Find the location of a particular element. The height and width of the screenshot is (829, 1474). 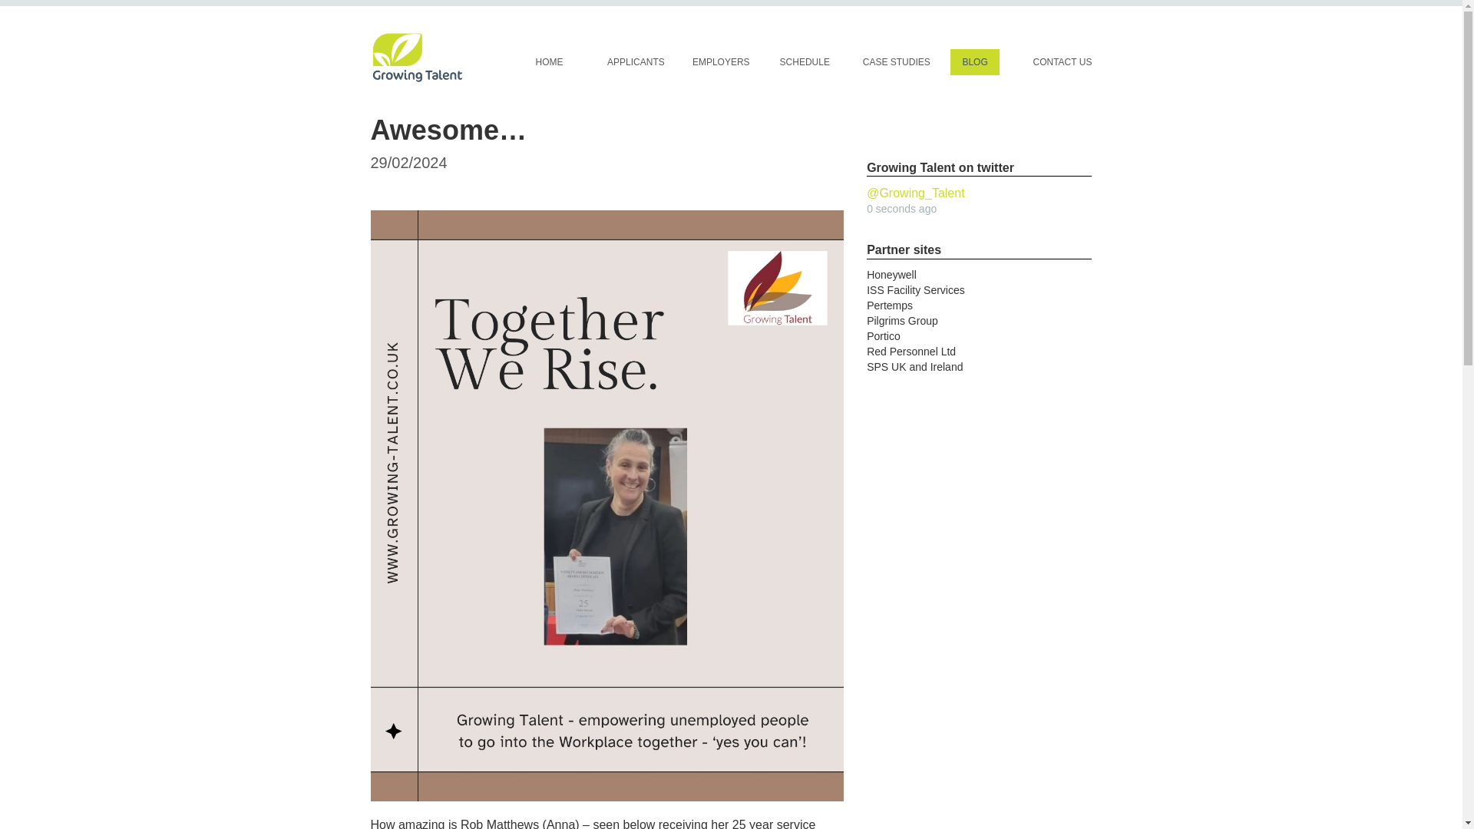

EMPLOYERS is located at coordinates (722, 61).